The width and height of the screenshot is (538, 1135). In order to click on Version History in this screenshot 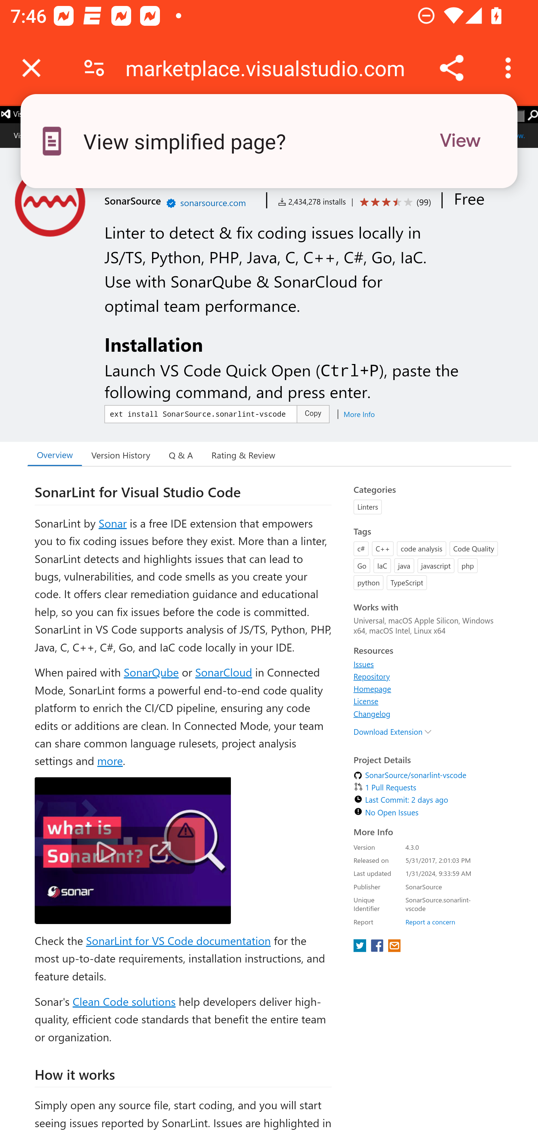, I will do `click(120, 455)`.